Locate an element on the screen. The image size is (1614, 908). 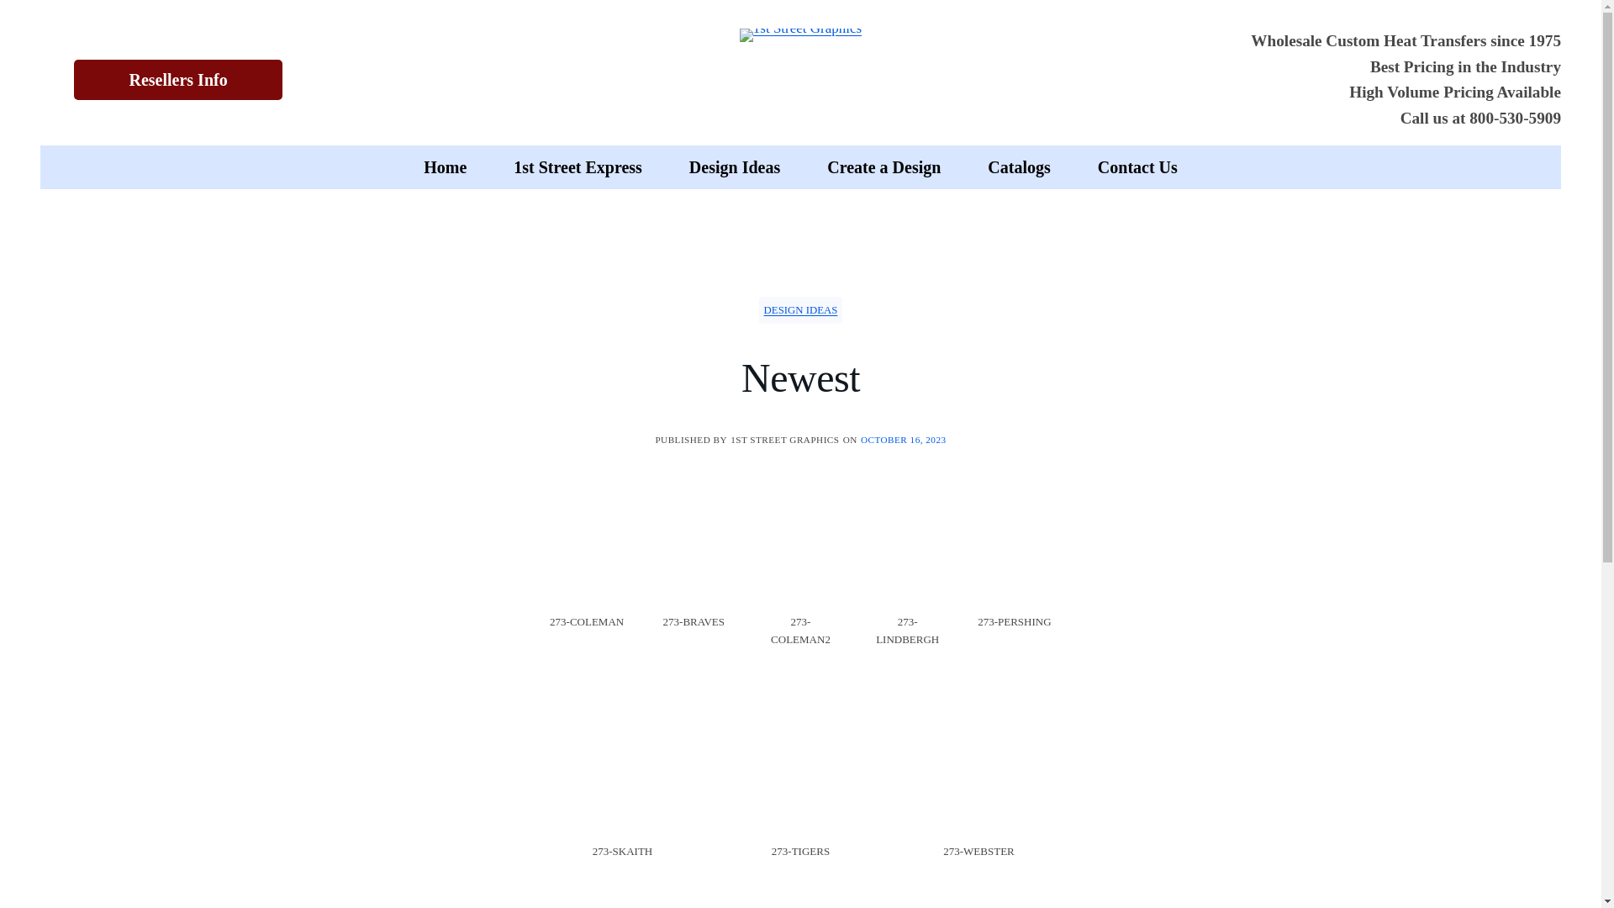
Resellers Info is located at coordinates (178, 80).